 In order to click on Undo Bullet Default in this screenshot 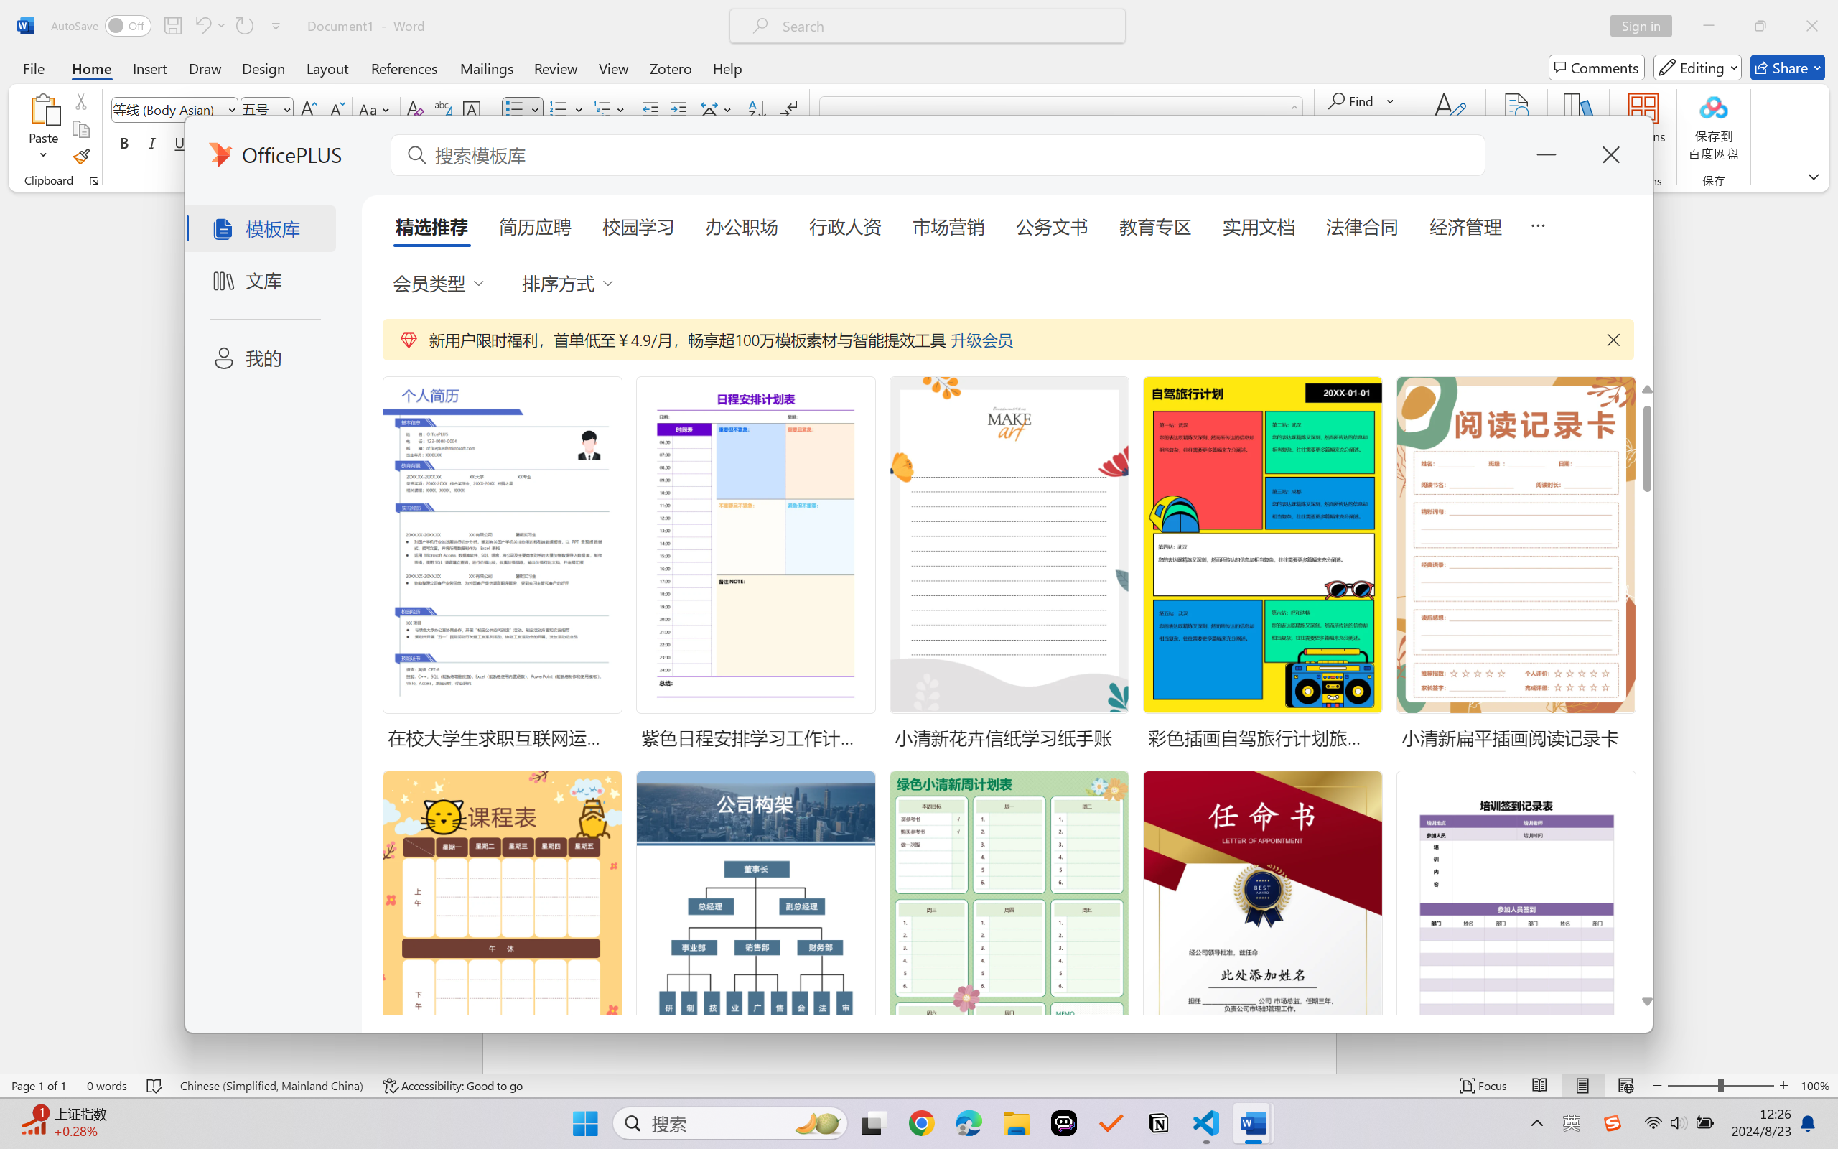, I will do `click(210, 26)`.